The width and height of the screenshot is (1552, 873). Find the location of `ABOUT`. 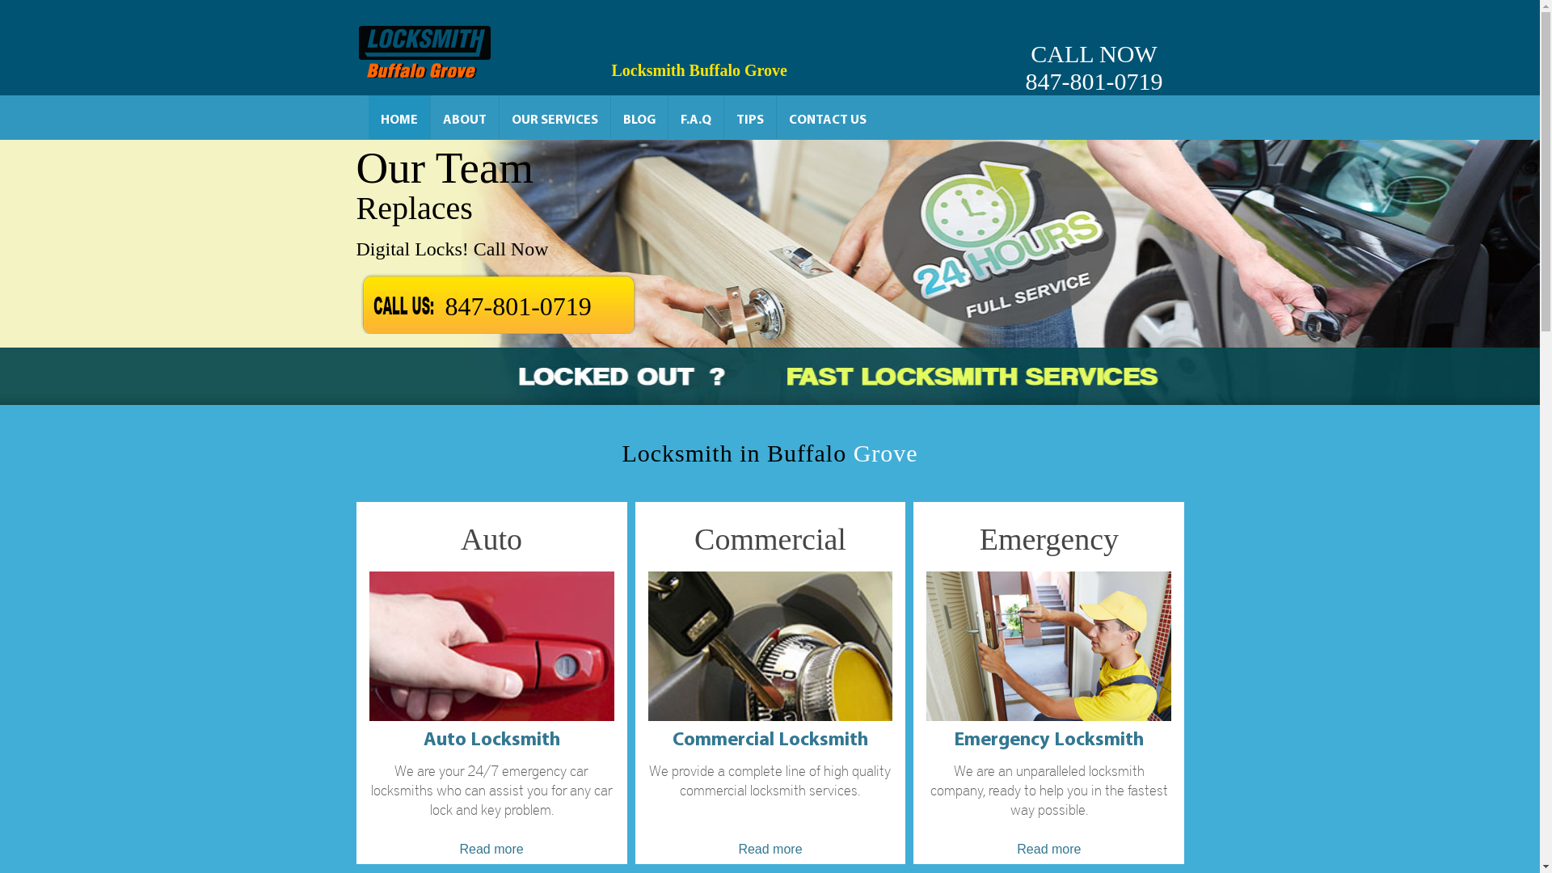

ABOUT is located at coordinates (464, 117).